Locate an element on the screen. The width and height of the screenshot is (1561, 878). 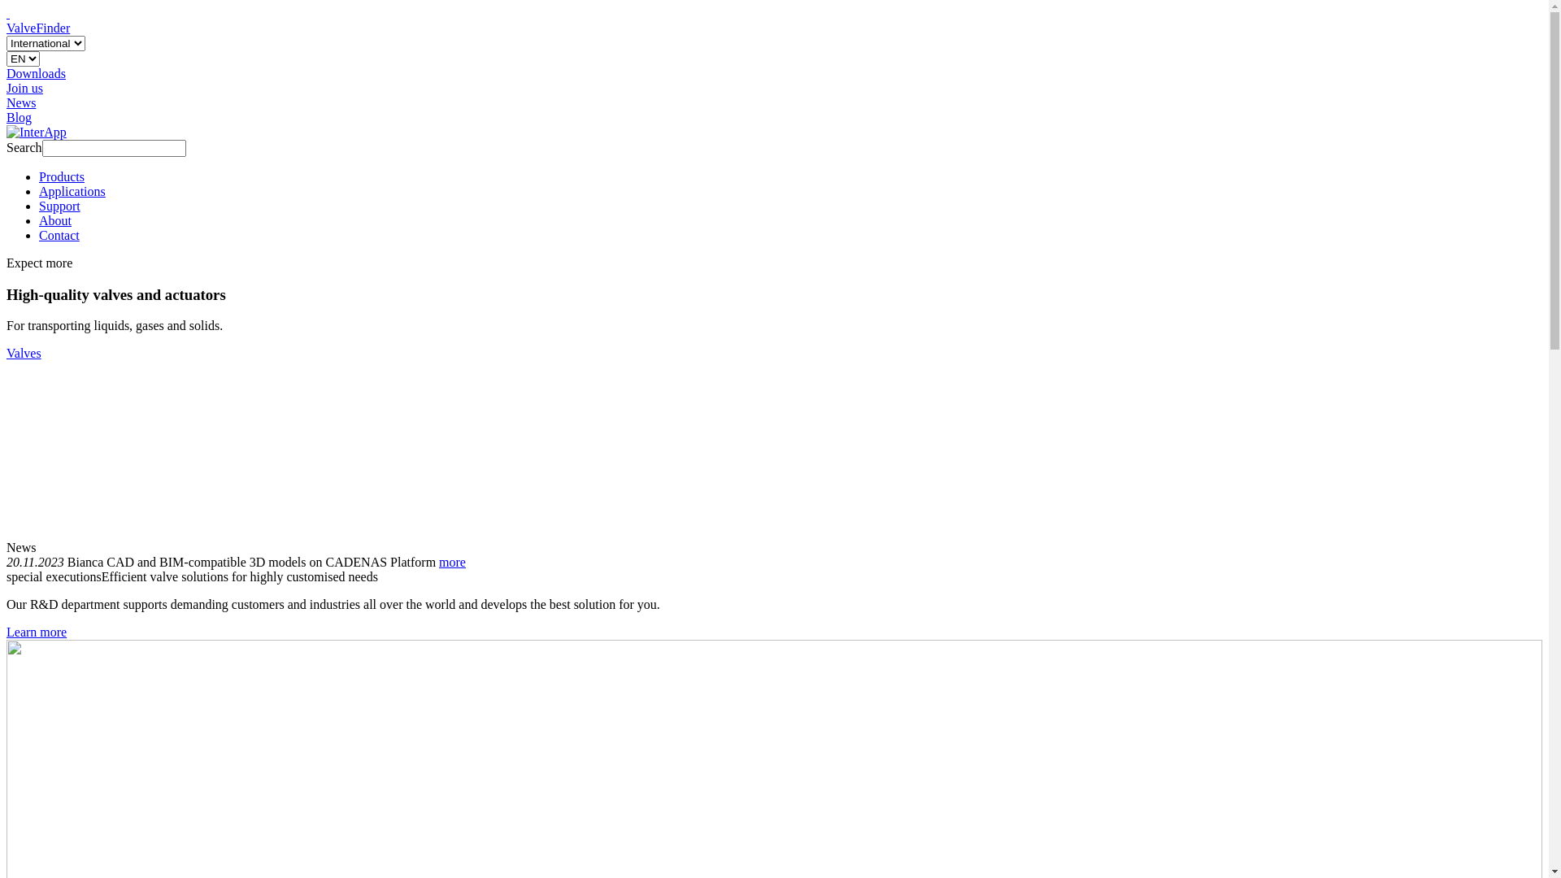
Support is located at coordinates (60, 206).